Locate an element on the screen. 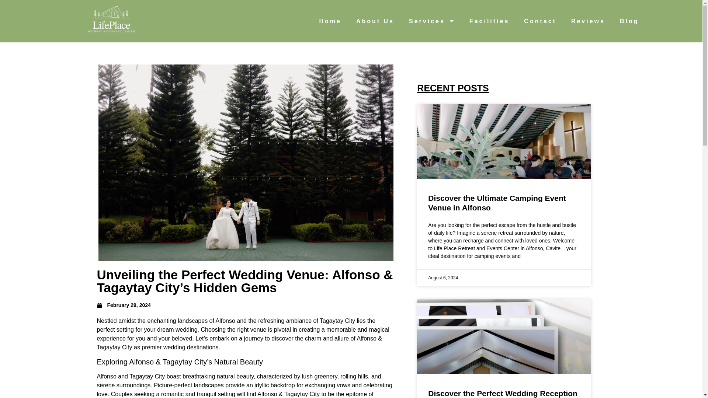  Blog is located at coordinates (629, 21).